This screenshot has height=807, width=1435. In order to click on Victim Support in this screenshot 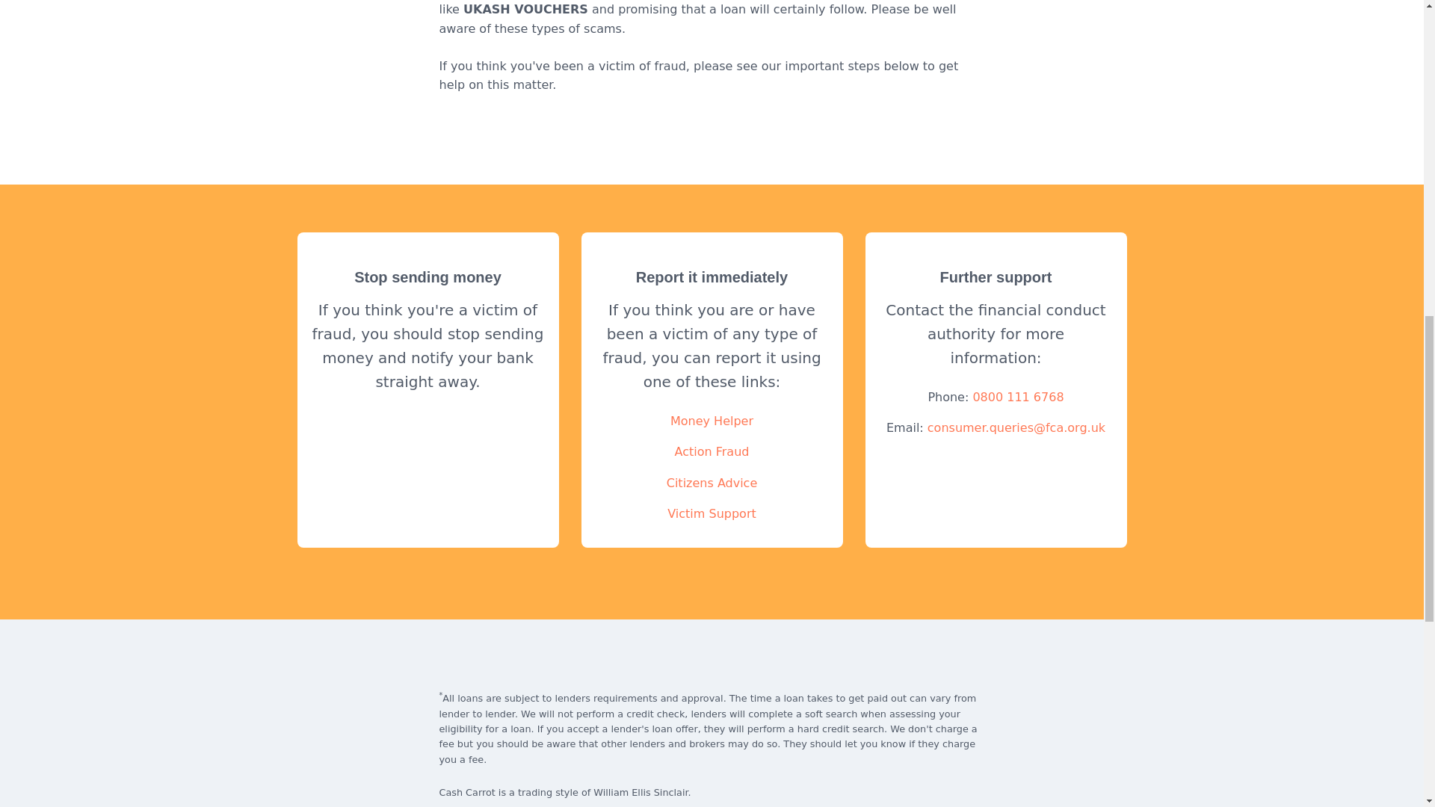, I will do `click(712, 513)`.